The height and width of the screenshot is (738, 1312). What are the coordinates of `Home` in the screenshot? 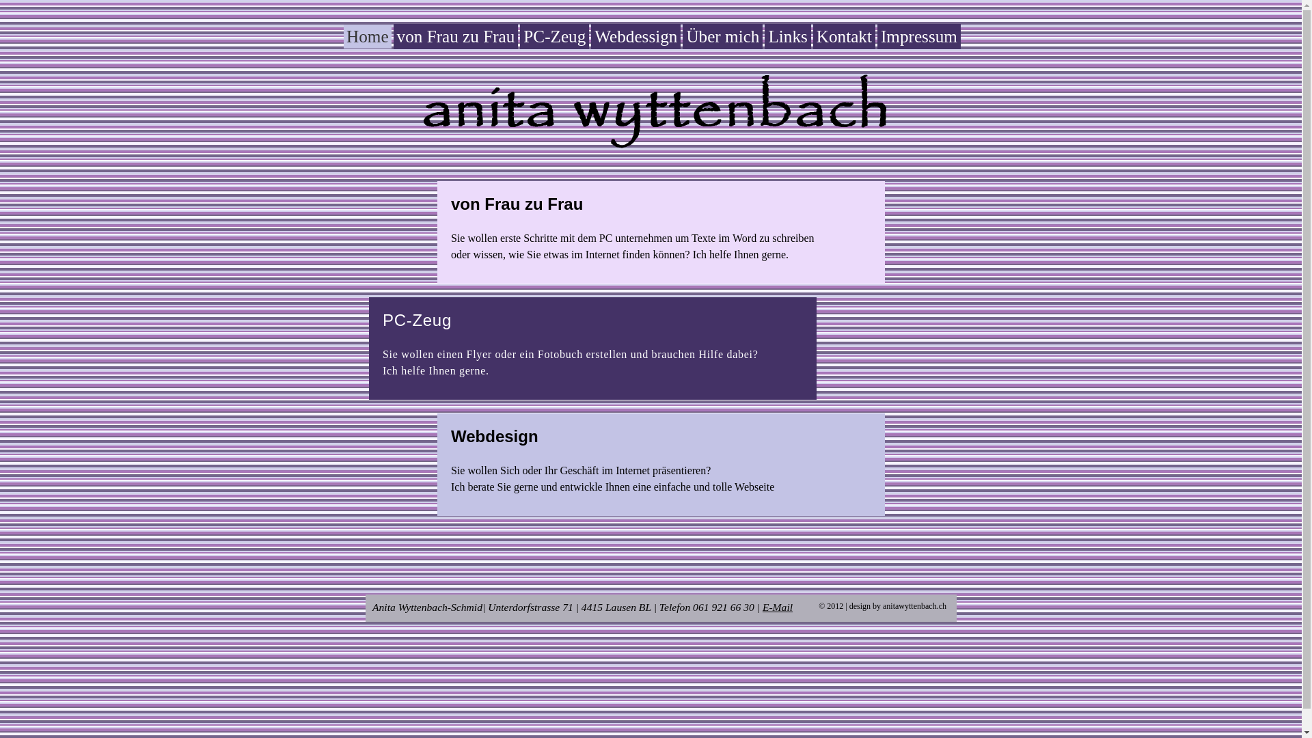 It's located at (368, 37).